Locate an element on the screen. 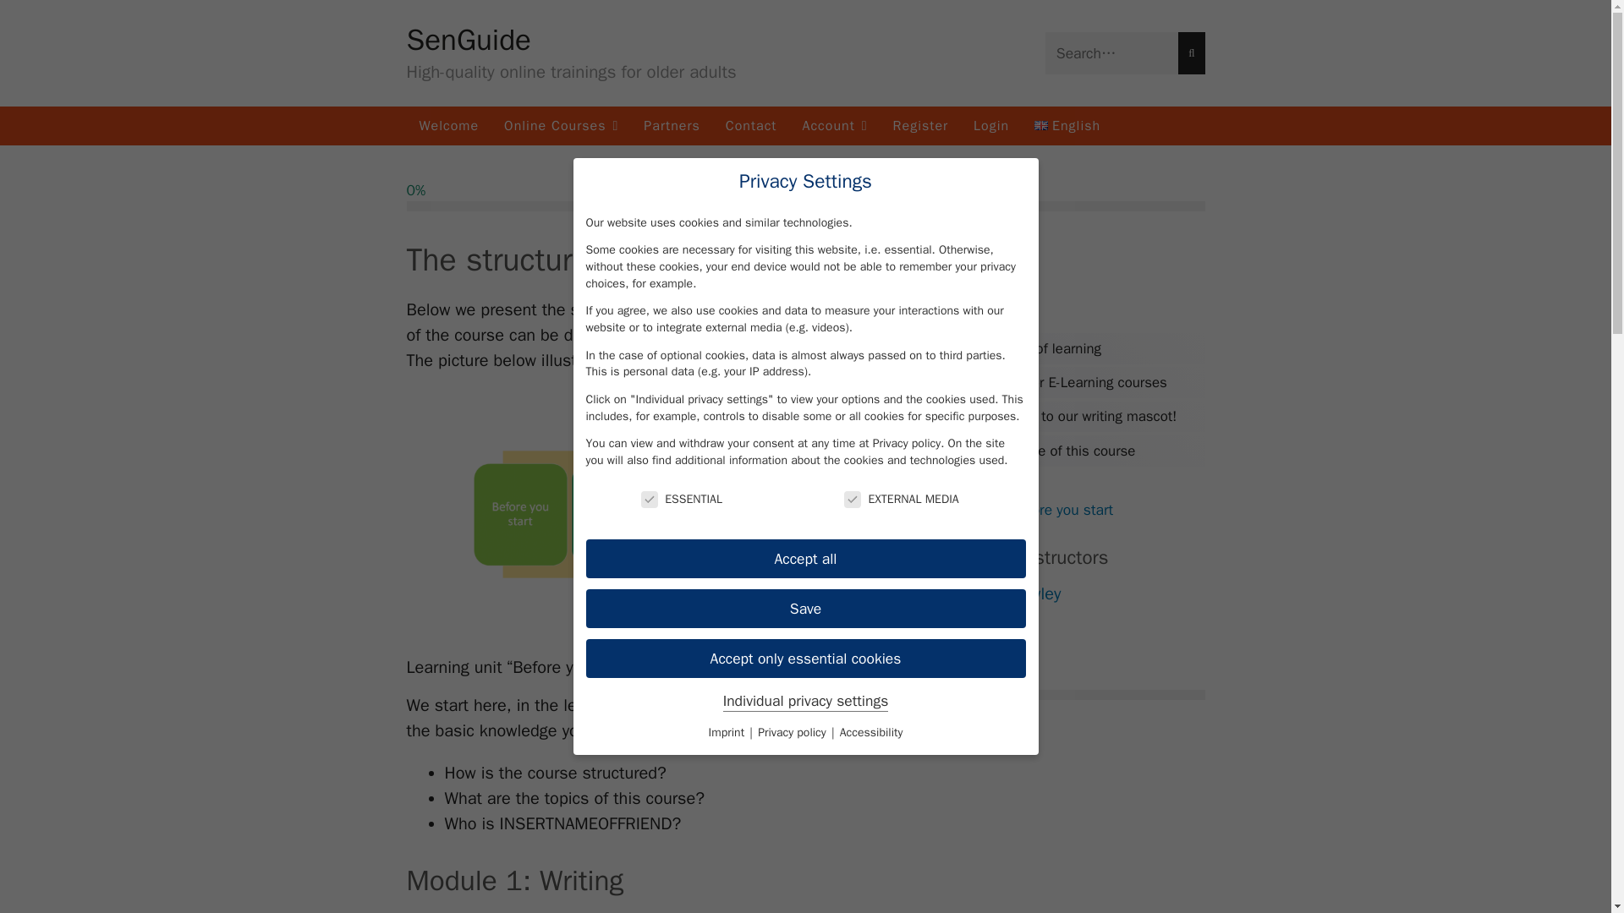 The height and width of the screenshot is (913, 1624). Welcome is located at coordinates (448, 125).